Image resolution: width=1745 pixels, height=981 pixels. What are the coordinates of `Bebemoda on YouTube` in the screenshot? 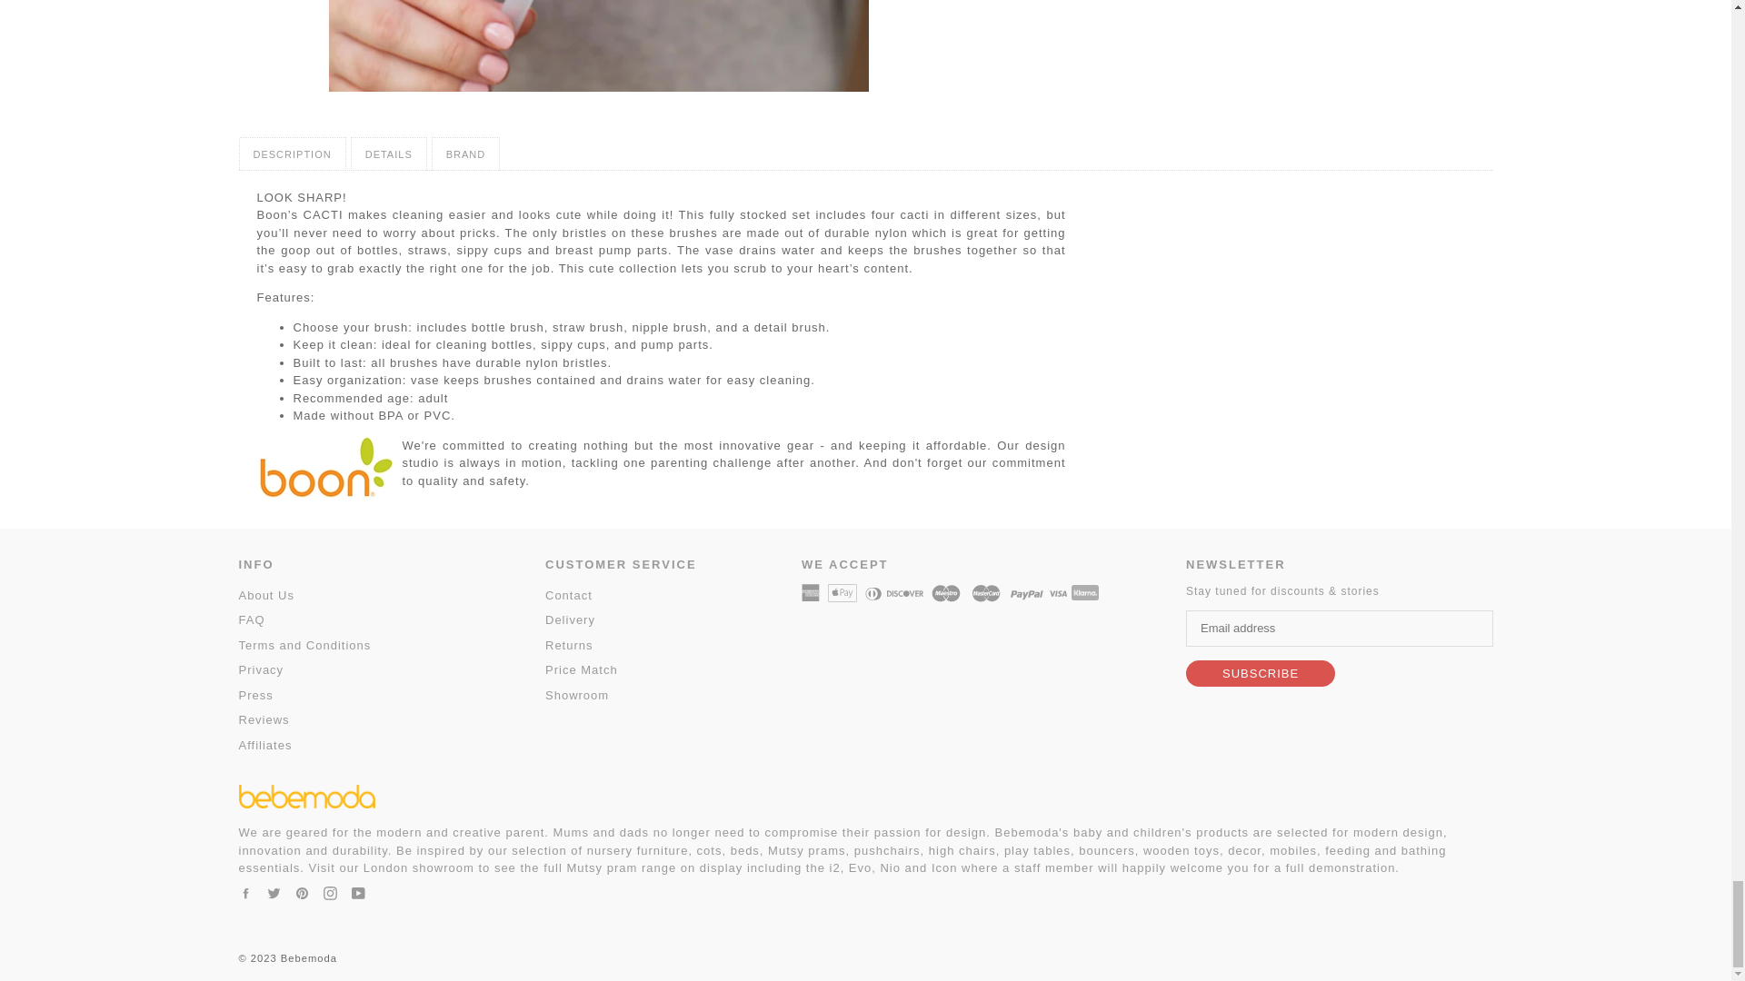 It's located at (357, 892).